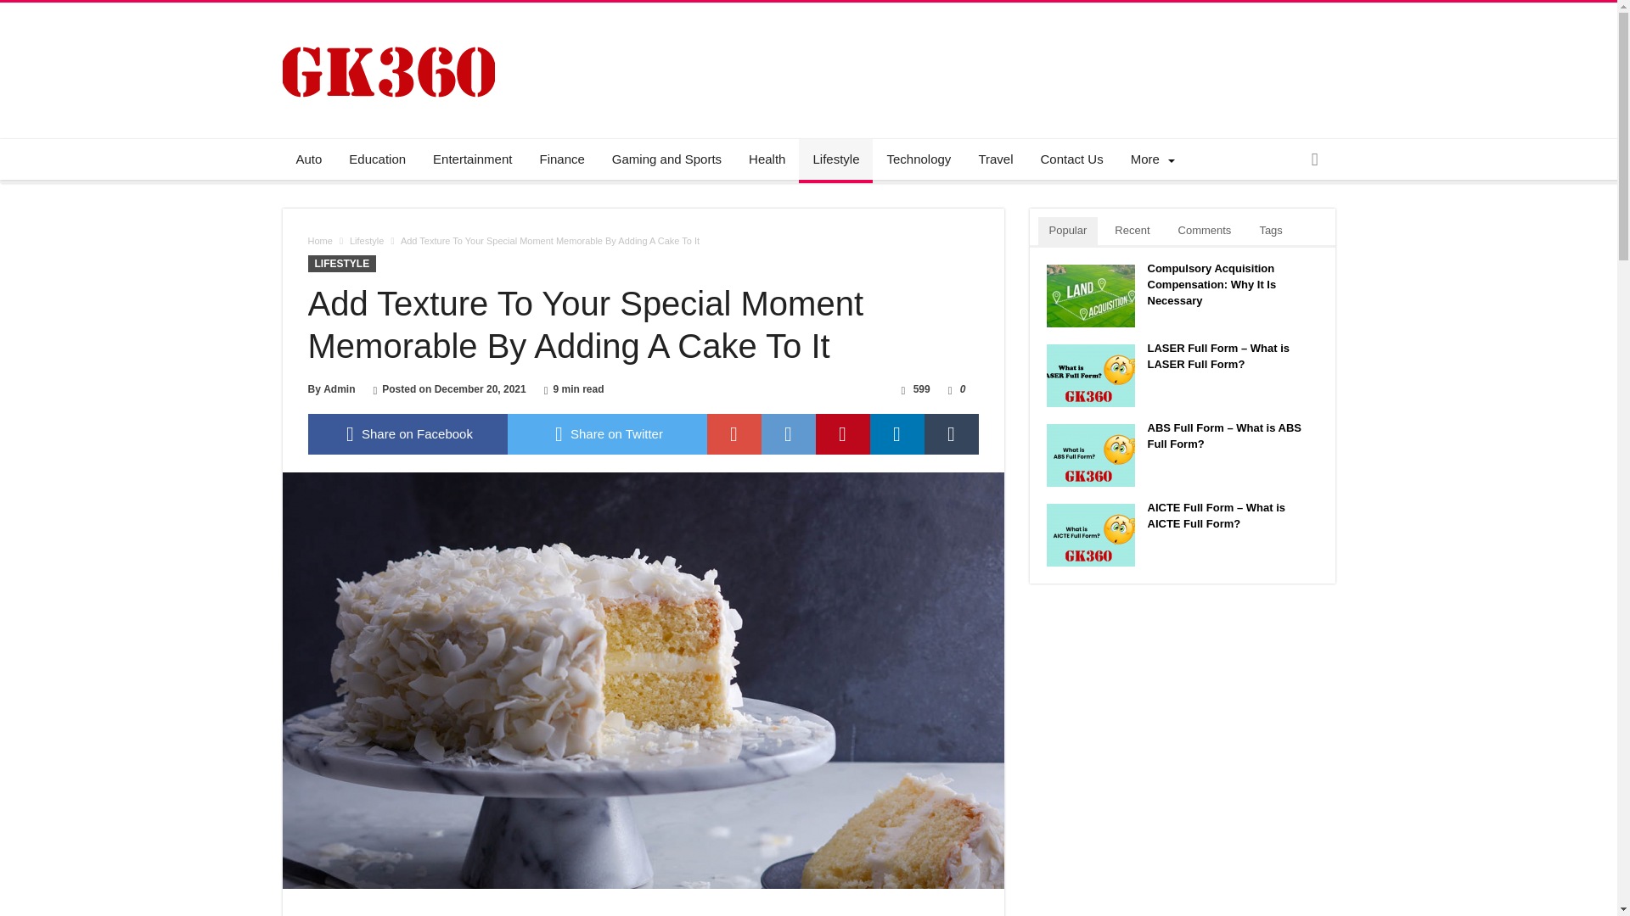 This screenshot has height=916, width=1630. What do you see at coordinates (951, 434) in the screenshot?
I see `tumblr` at bounding box center [951, 434].